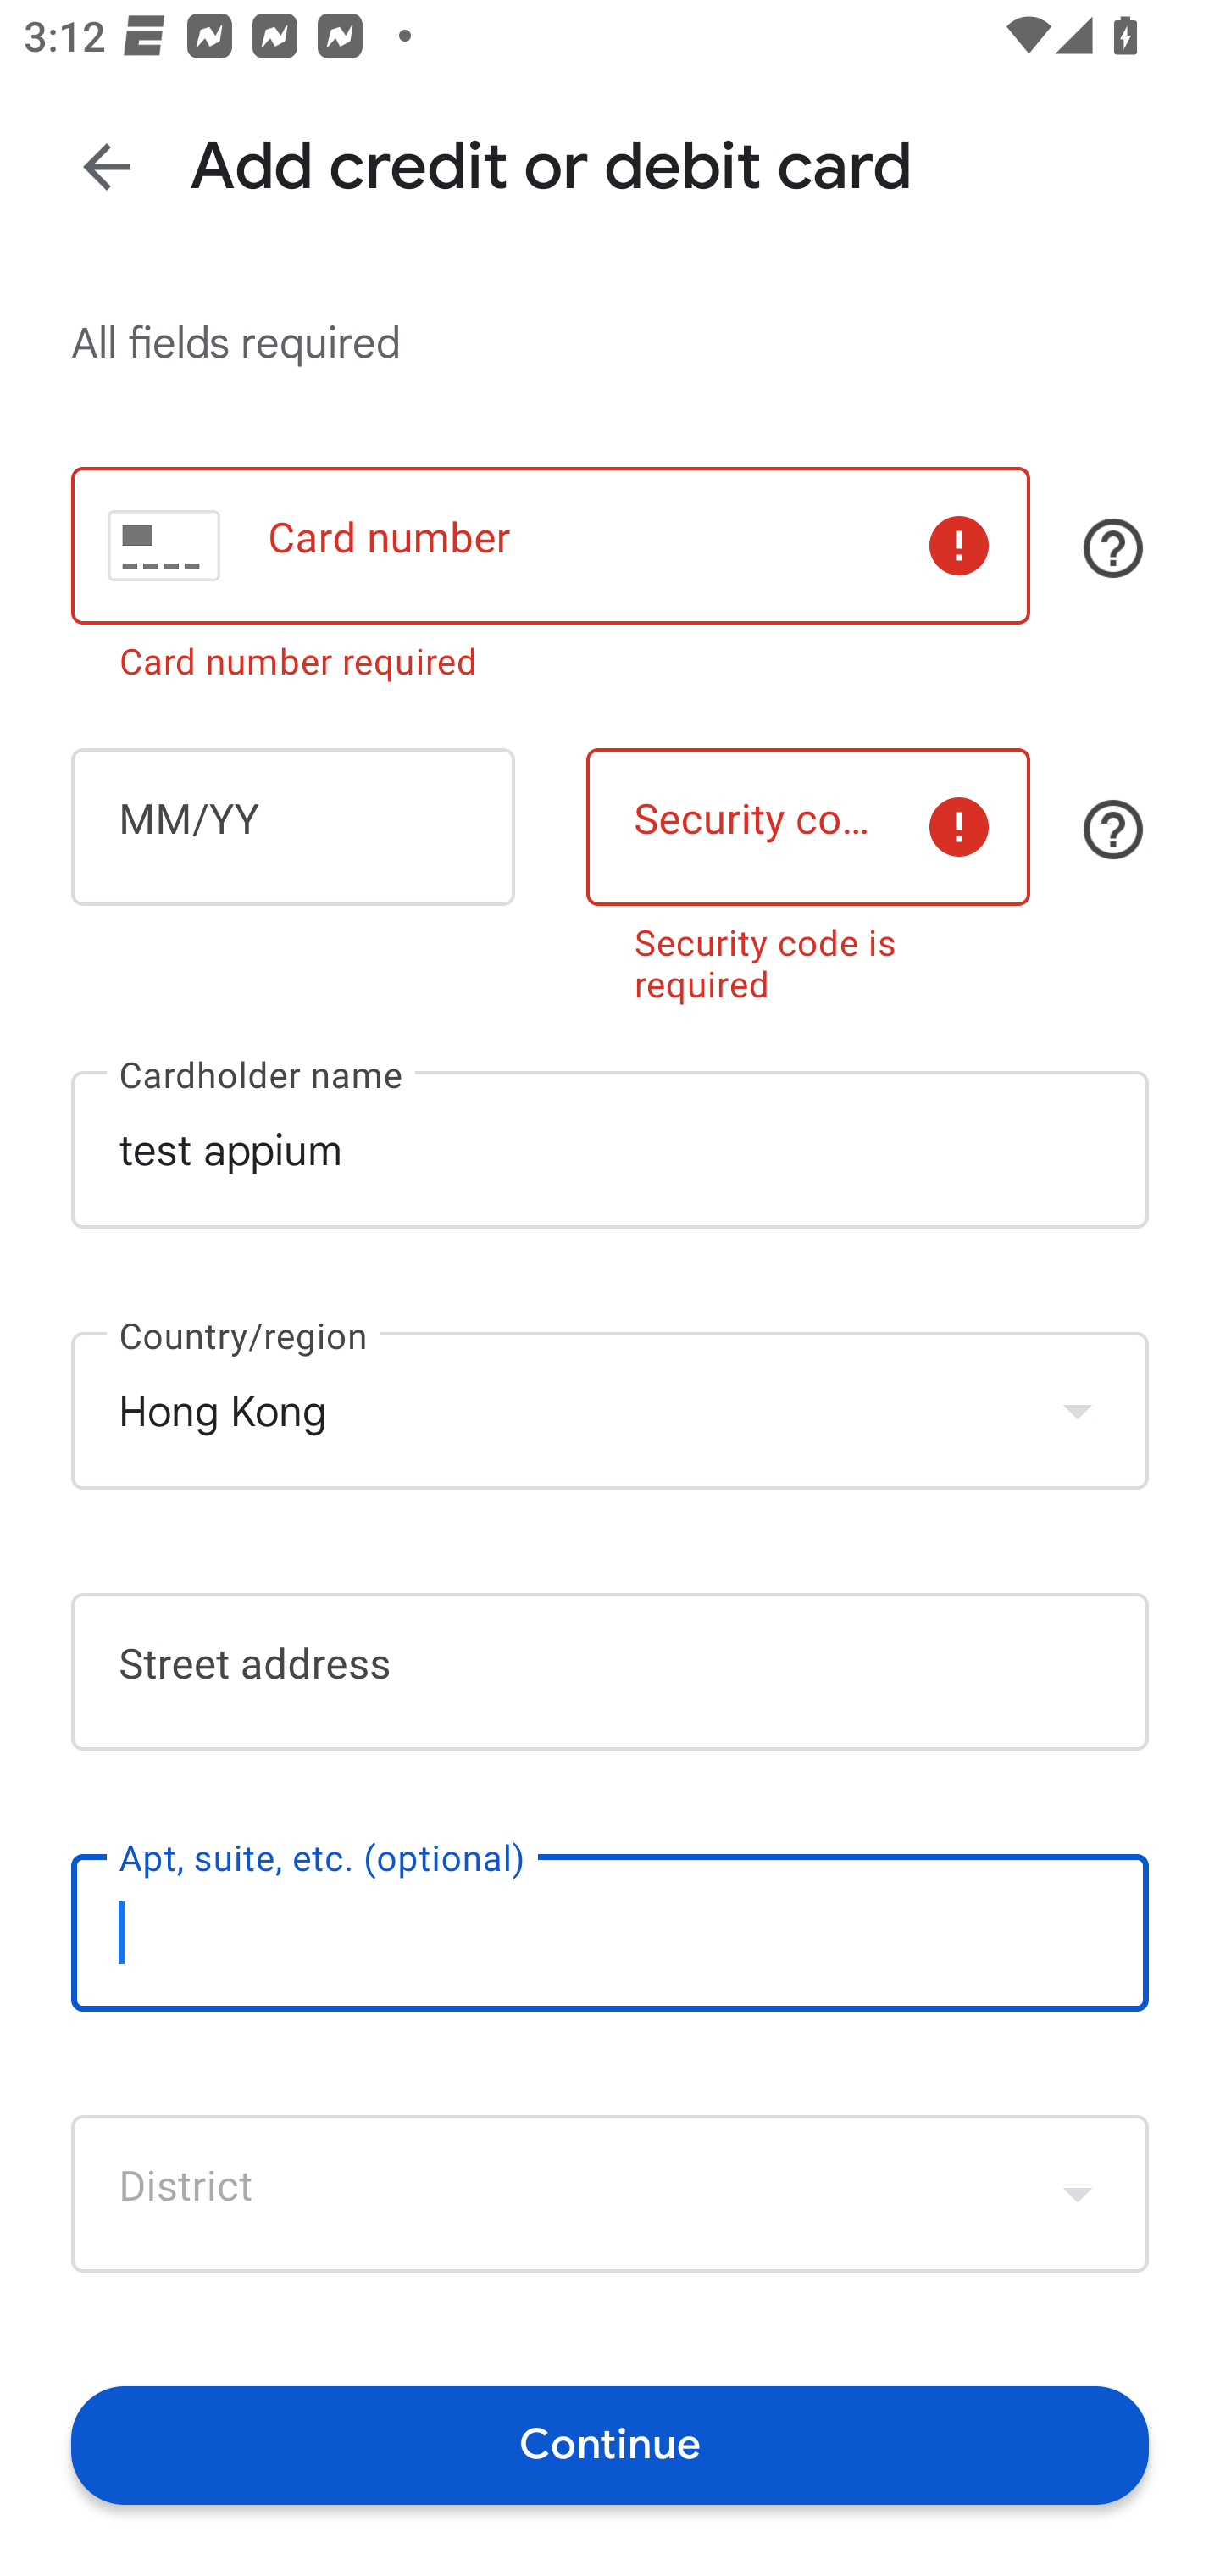  I want to click on Apt, suite, etc. (optional), so click(610, 1933).